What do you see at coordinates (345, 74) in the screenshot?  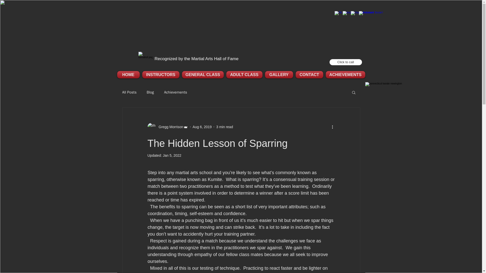 I see `ACHIEVEMENTS` at bounding box center [345, 74].